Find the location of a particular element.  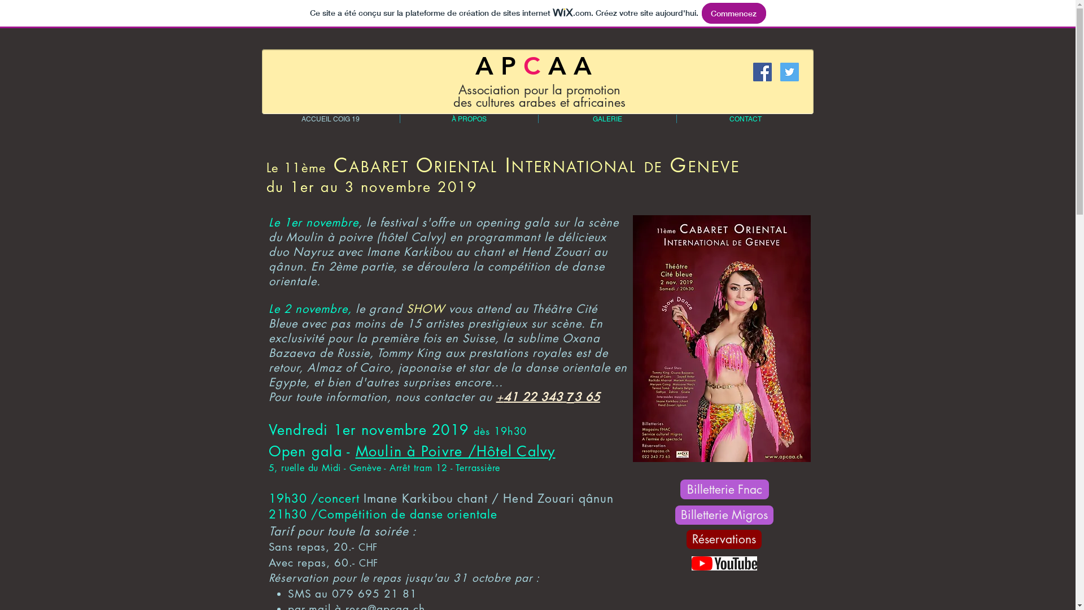

GALERIE is located at coordinates (607, 119).